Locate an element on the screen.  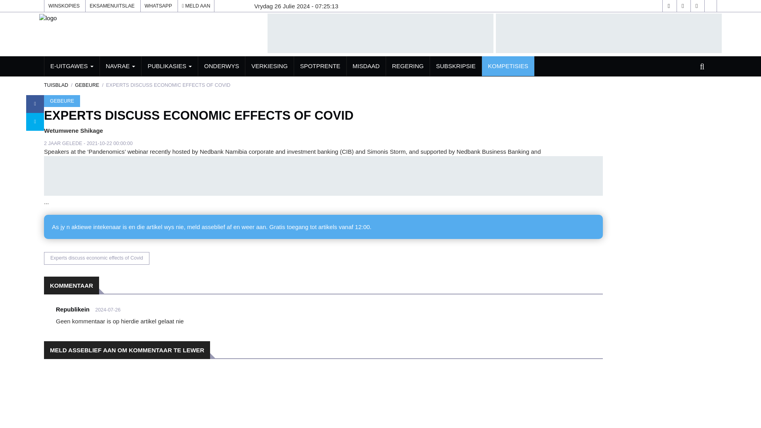
EKSAMENUITSLAE is located at coordinates (112, 6).